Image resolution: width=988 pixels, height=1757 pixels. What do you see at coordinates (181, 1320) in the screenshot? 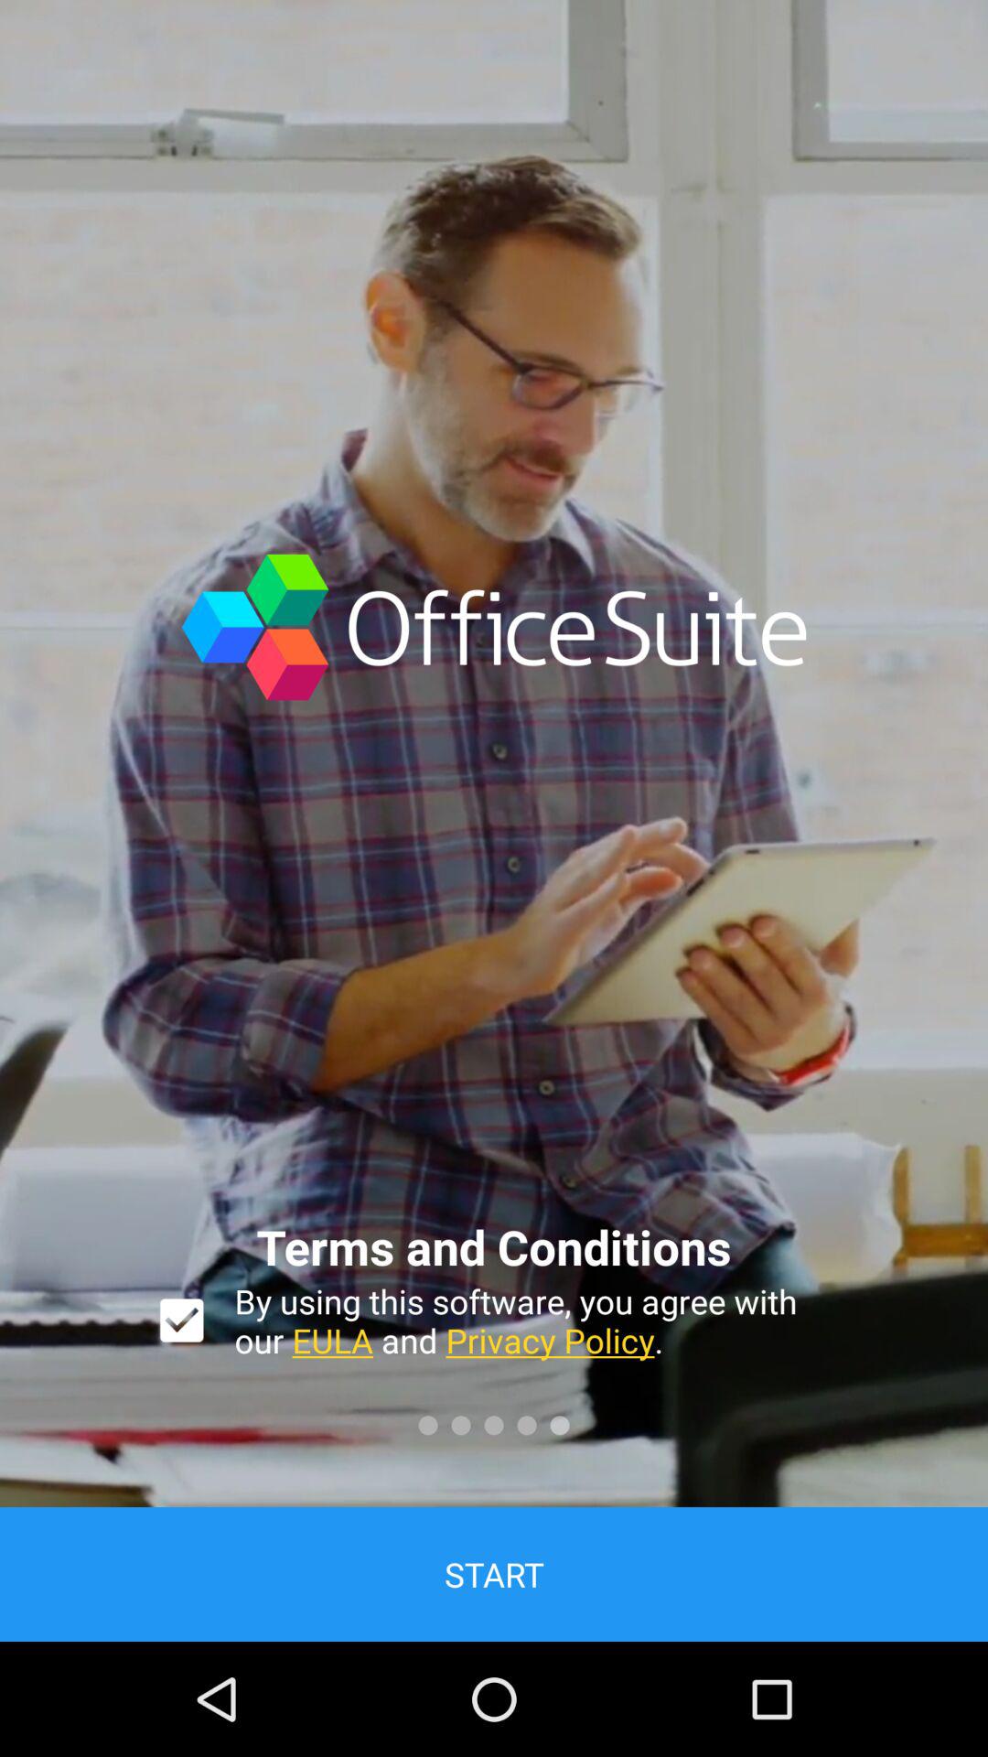
I see `agree to the terms and conditions` at bounding box center [181, 1320].